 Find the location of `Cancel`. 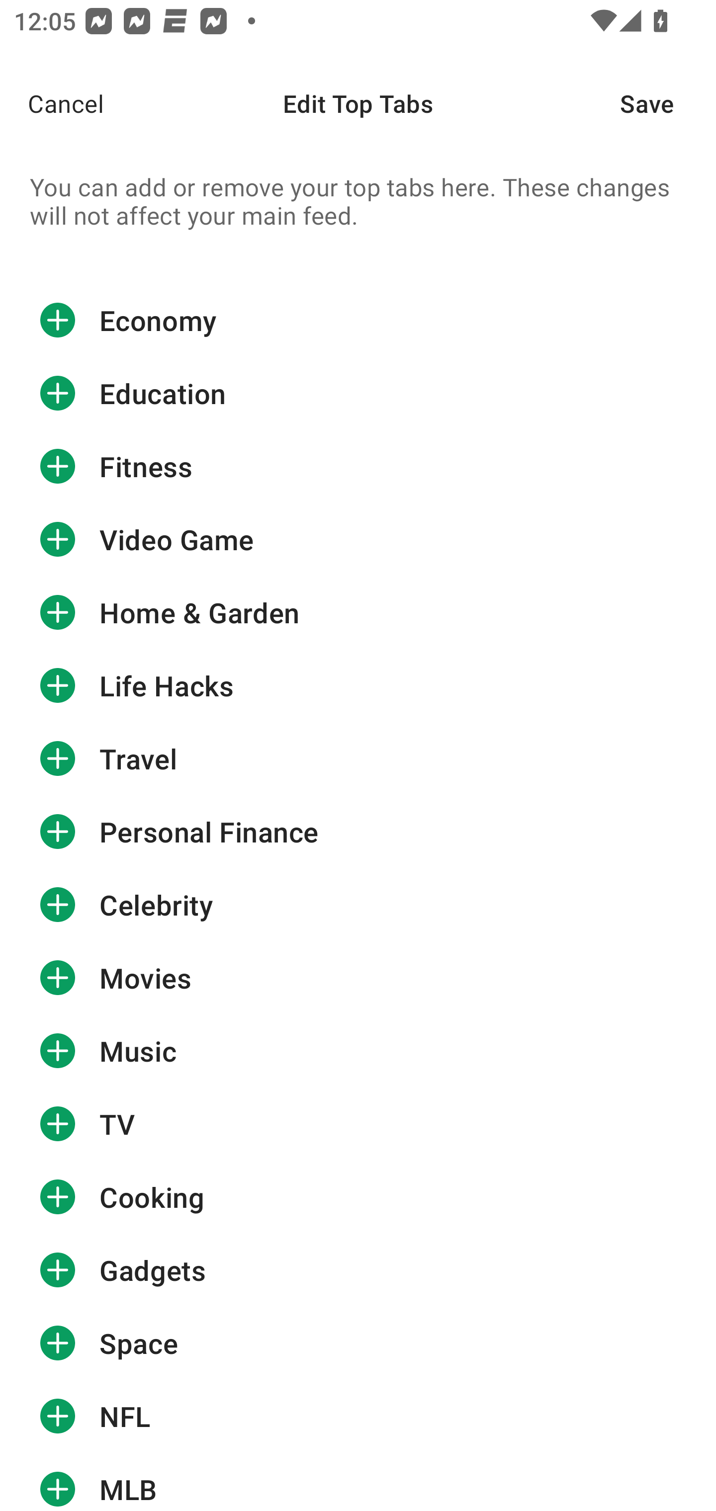

Cancel is located at coordinates (52, 103).